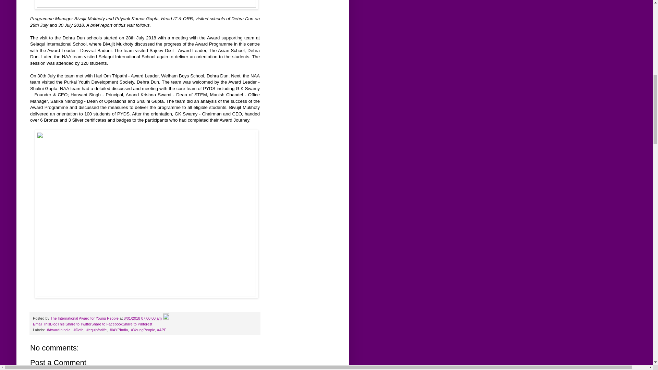 This screenshot has width=658, height=370. What do you see at coordinates (137, 324) in the screenshot?
I see `Share to Pinterest` at bounding box center [137, 324].